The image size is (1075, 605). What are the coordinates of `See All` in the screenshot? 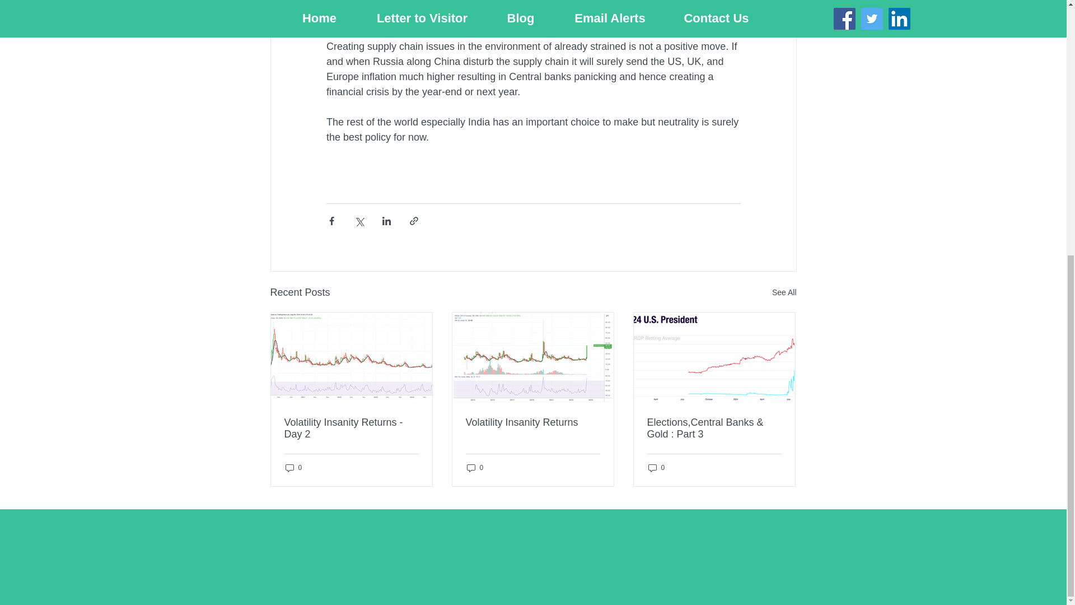 It's located at (784, 292).